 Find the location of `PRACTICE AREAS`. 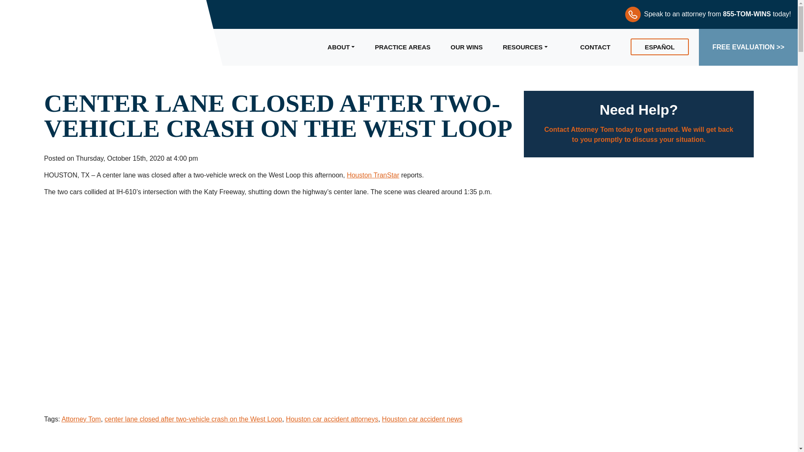

PRACTICE AREAS is located at coordinates (402, 47).